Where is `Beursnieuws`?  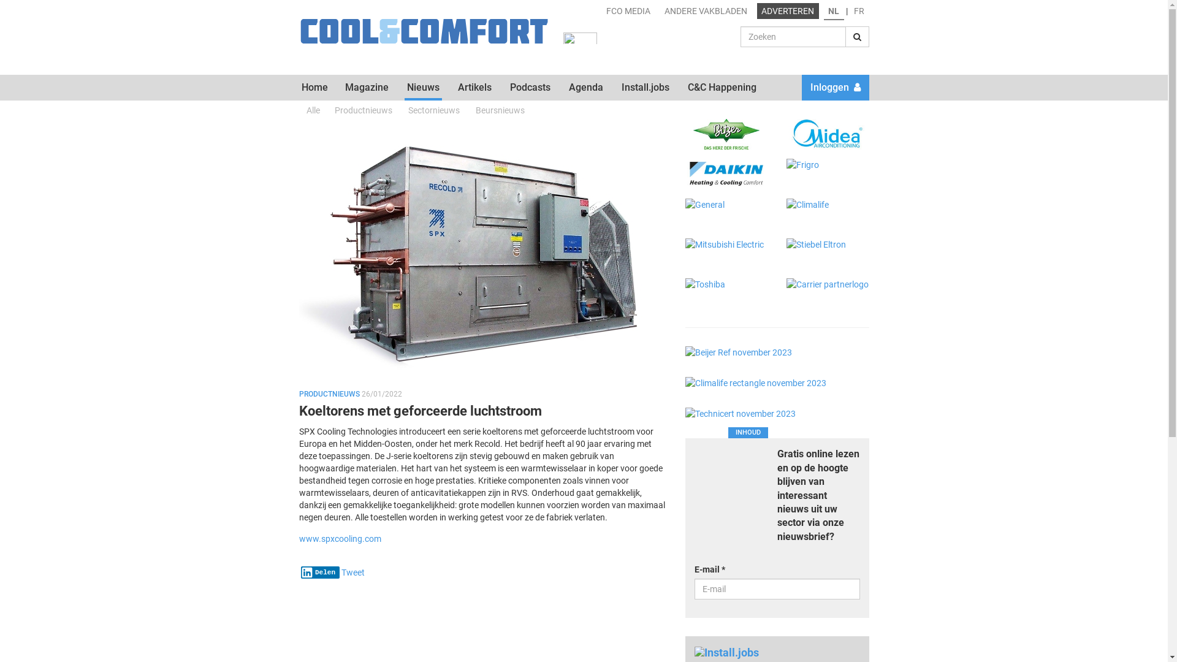
Beursnieuws is located at coordinates (500, 108).